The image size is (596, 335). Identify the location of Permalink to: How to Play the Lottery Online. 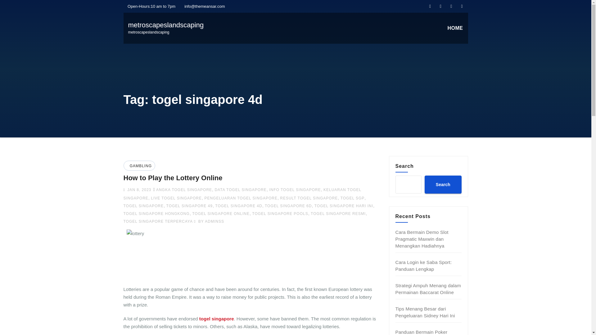
(165, 28).